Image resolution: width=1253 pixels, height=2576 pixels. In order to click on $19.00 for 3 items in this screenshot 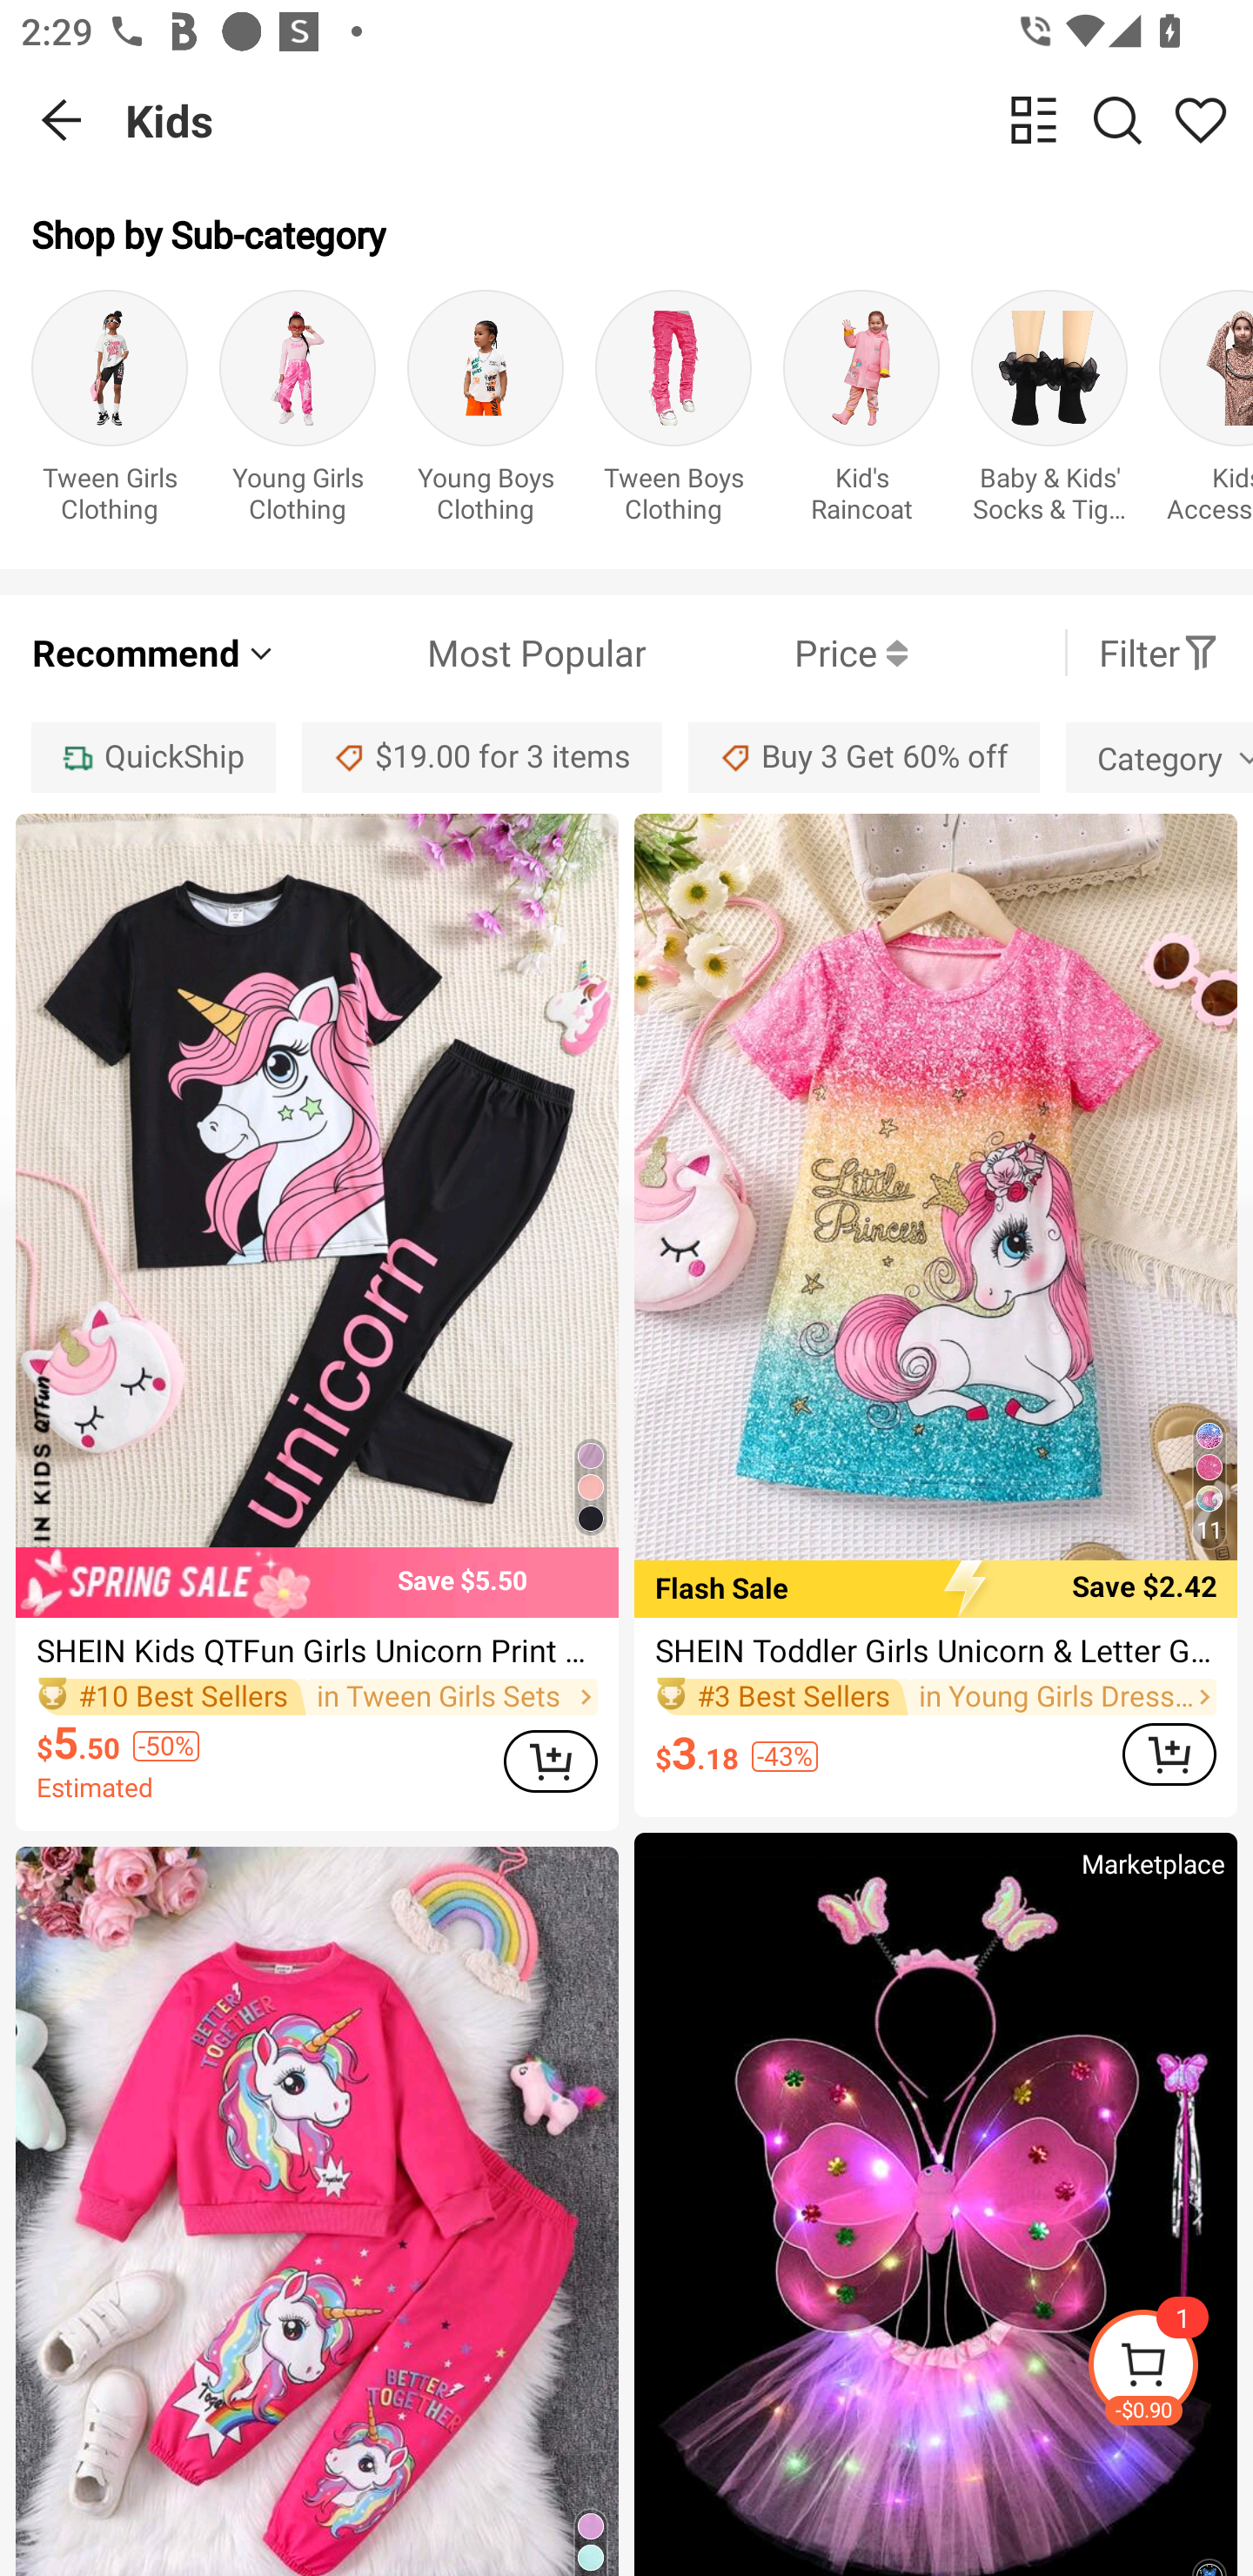, I will do `click(482, 757)`.